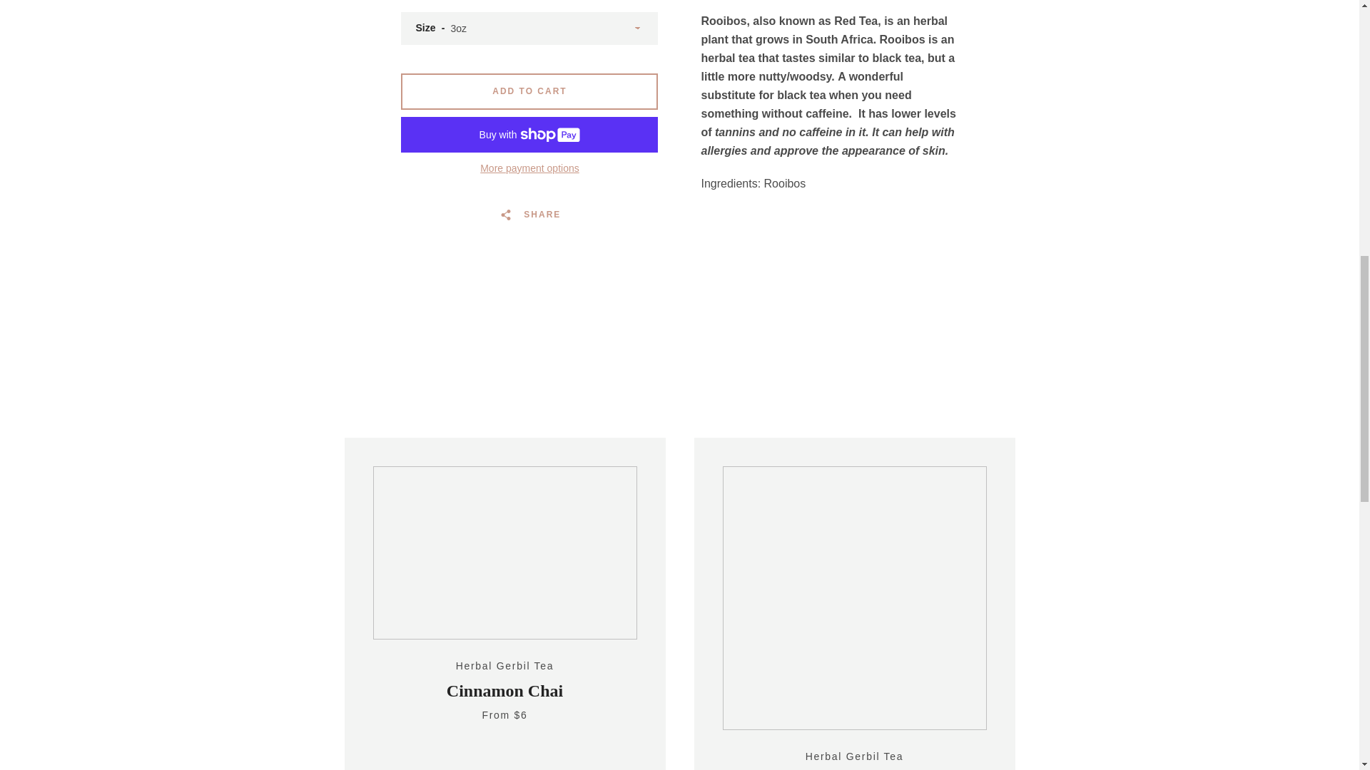 Image resolution: width=1370 pixels, height=770 pixels. What do you see at coordinates (529, 214) in the screenshot?
I see `SHARE` at bounding box center [529, 214].